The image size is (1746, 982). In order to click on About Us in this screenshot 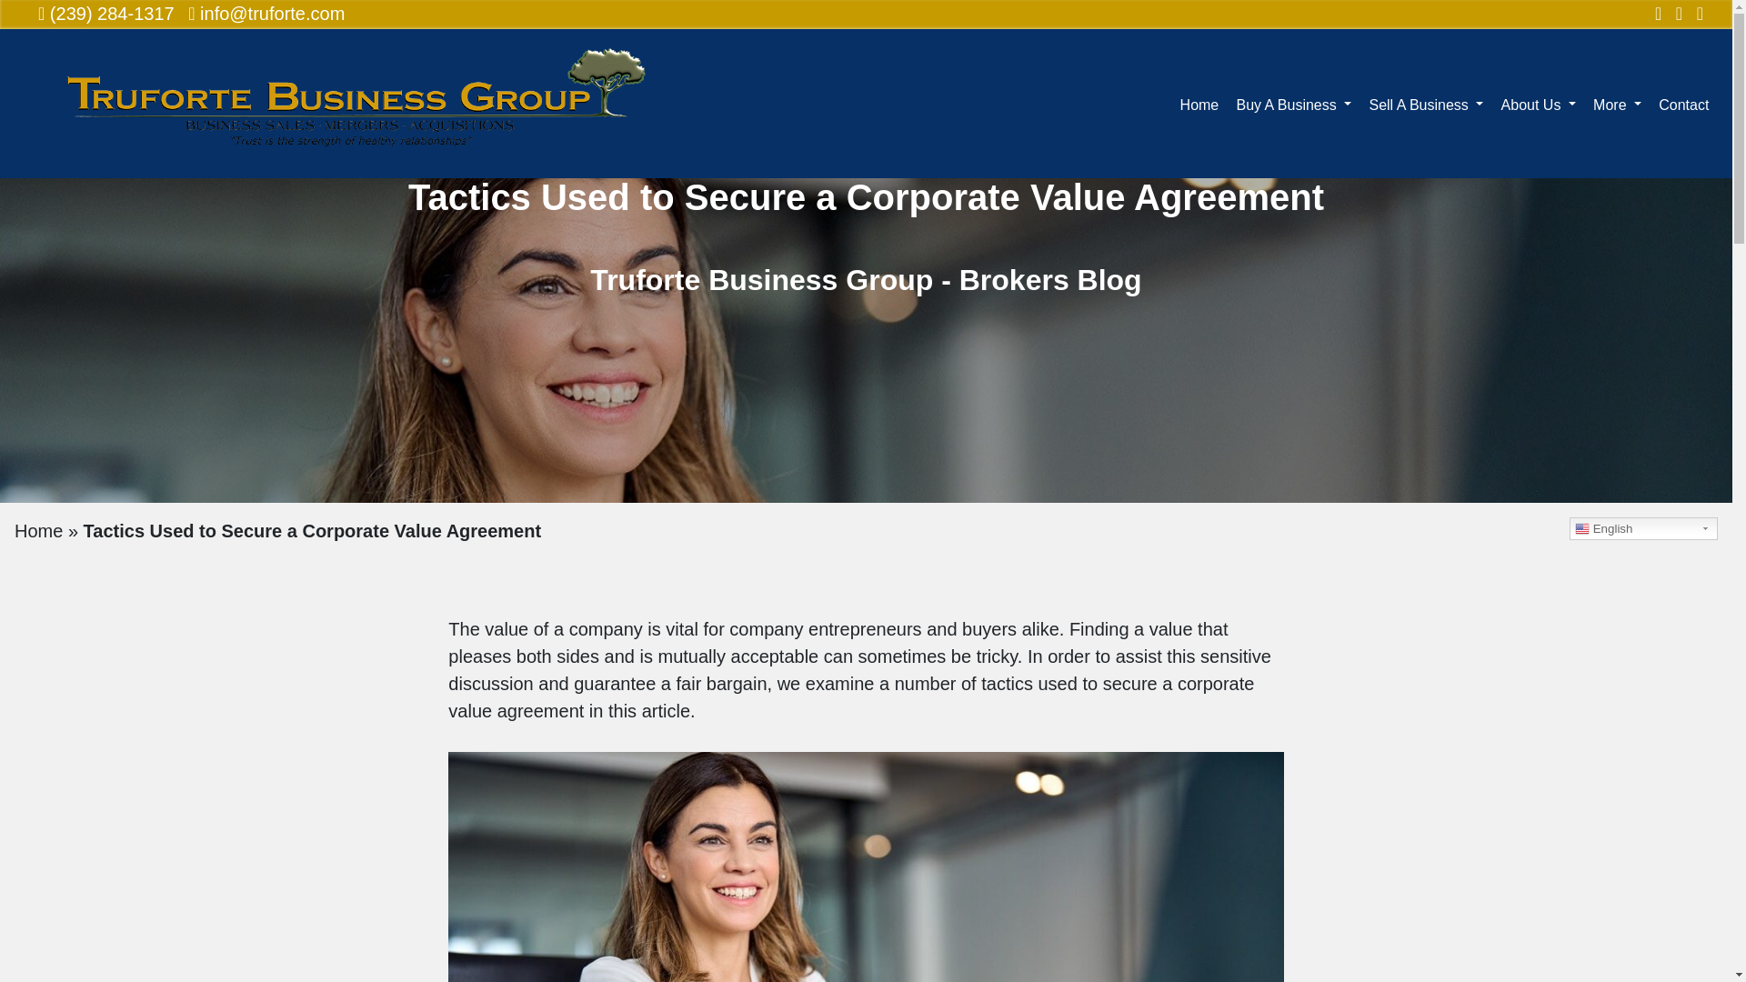, I will do `click(1539, 104)`.